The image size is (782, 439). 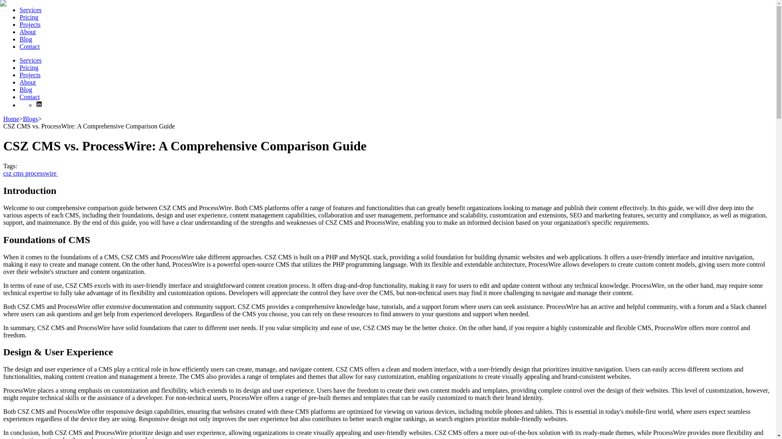 What do you see at coordinates (30, 119) in the screenshot?
I see `Blogs` at bounding box center [30, 119].